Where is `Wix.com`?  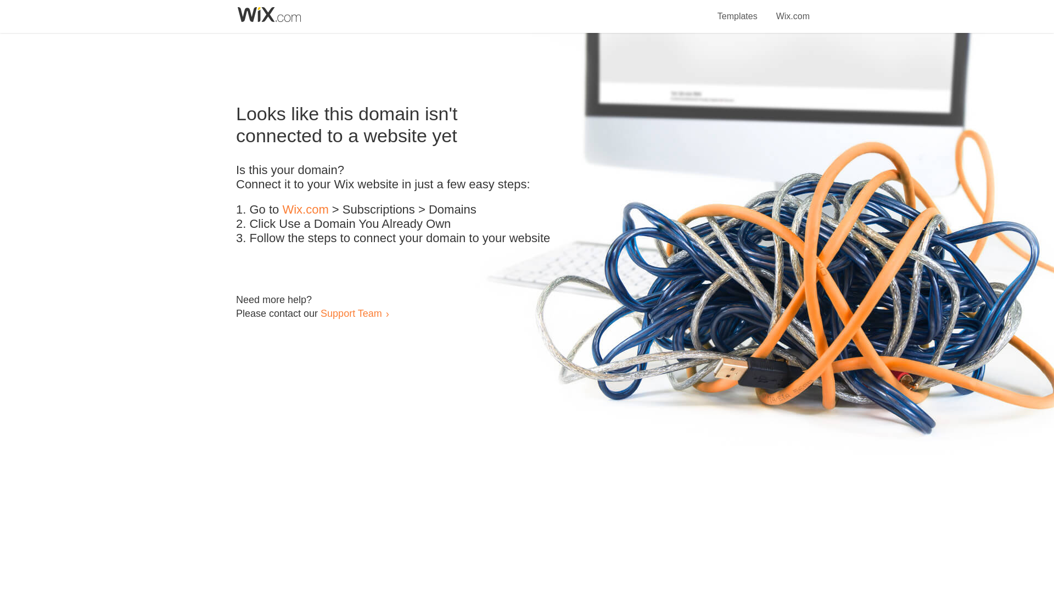
Wix.com is located at coordinates (305, 210).